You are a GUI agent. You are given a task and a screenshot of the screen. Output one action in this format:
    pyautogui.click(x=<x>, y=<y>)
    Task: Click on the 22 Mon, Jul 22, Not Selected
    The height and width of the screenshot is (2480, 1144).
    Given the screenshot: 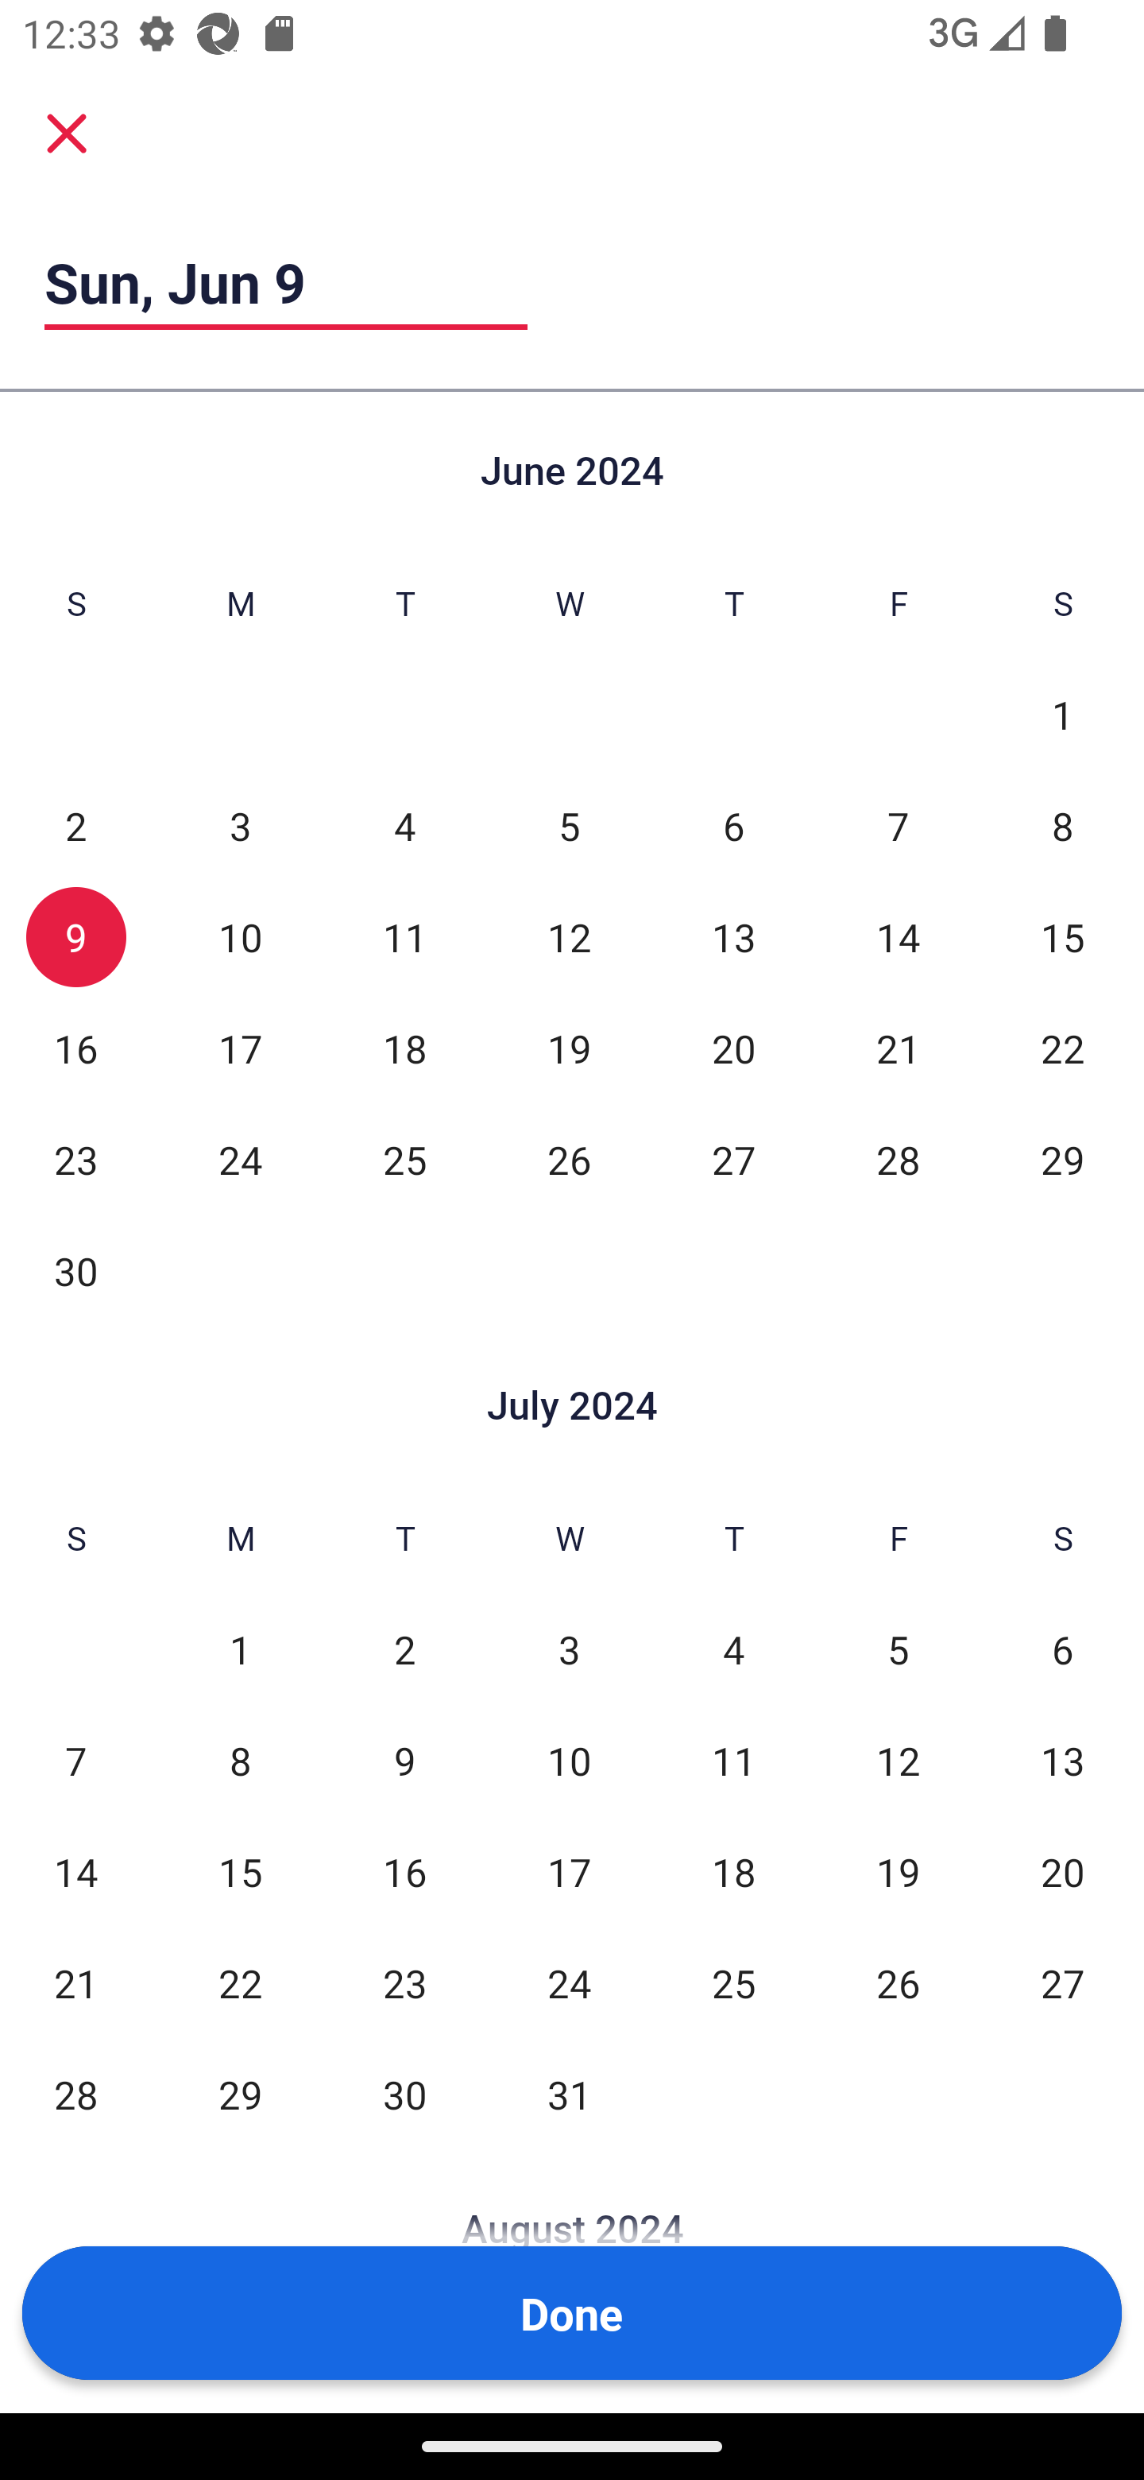 What is the action you would take?
    pyautogui.click(x=240, y=1982)
    